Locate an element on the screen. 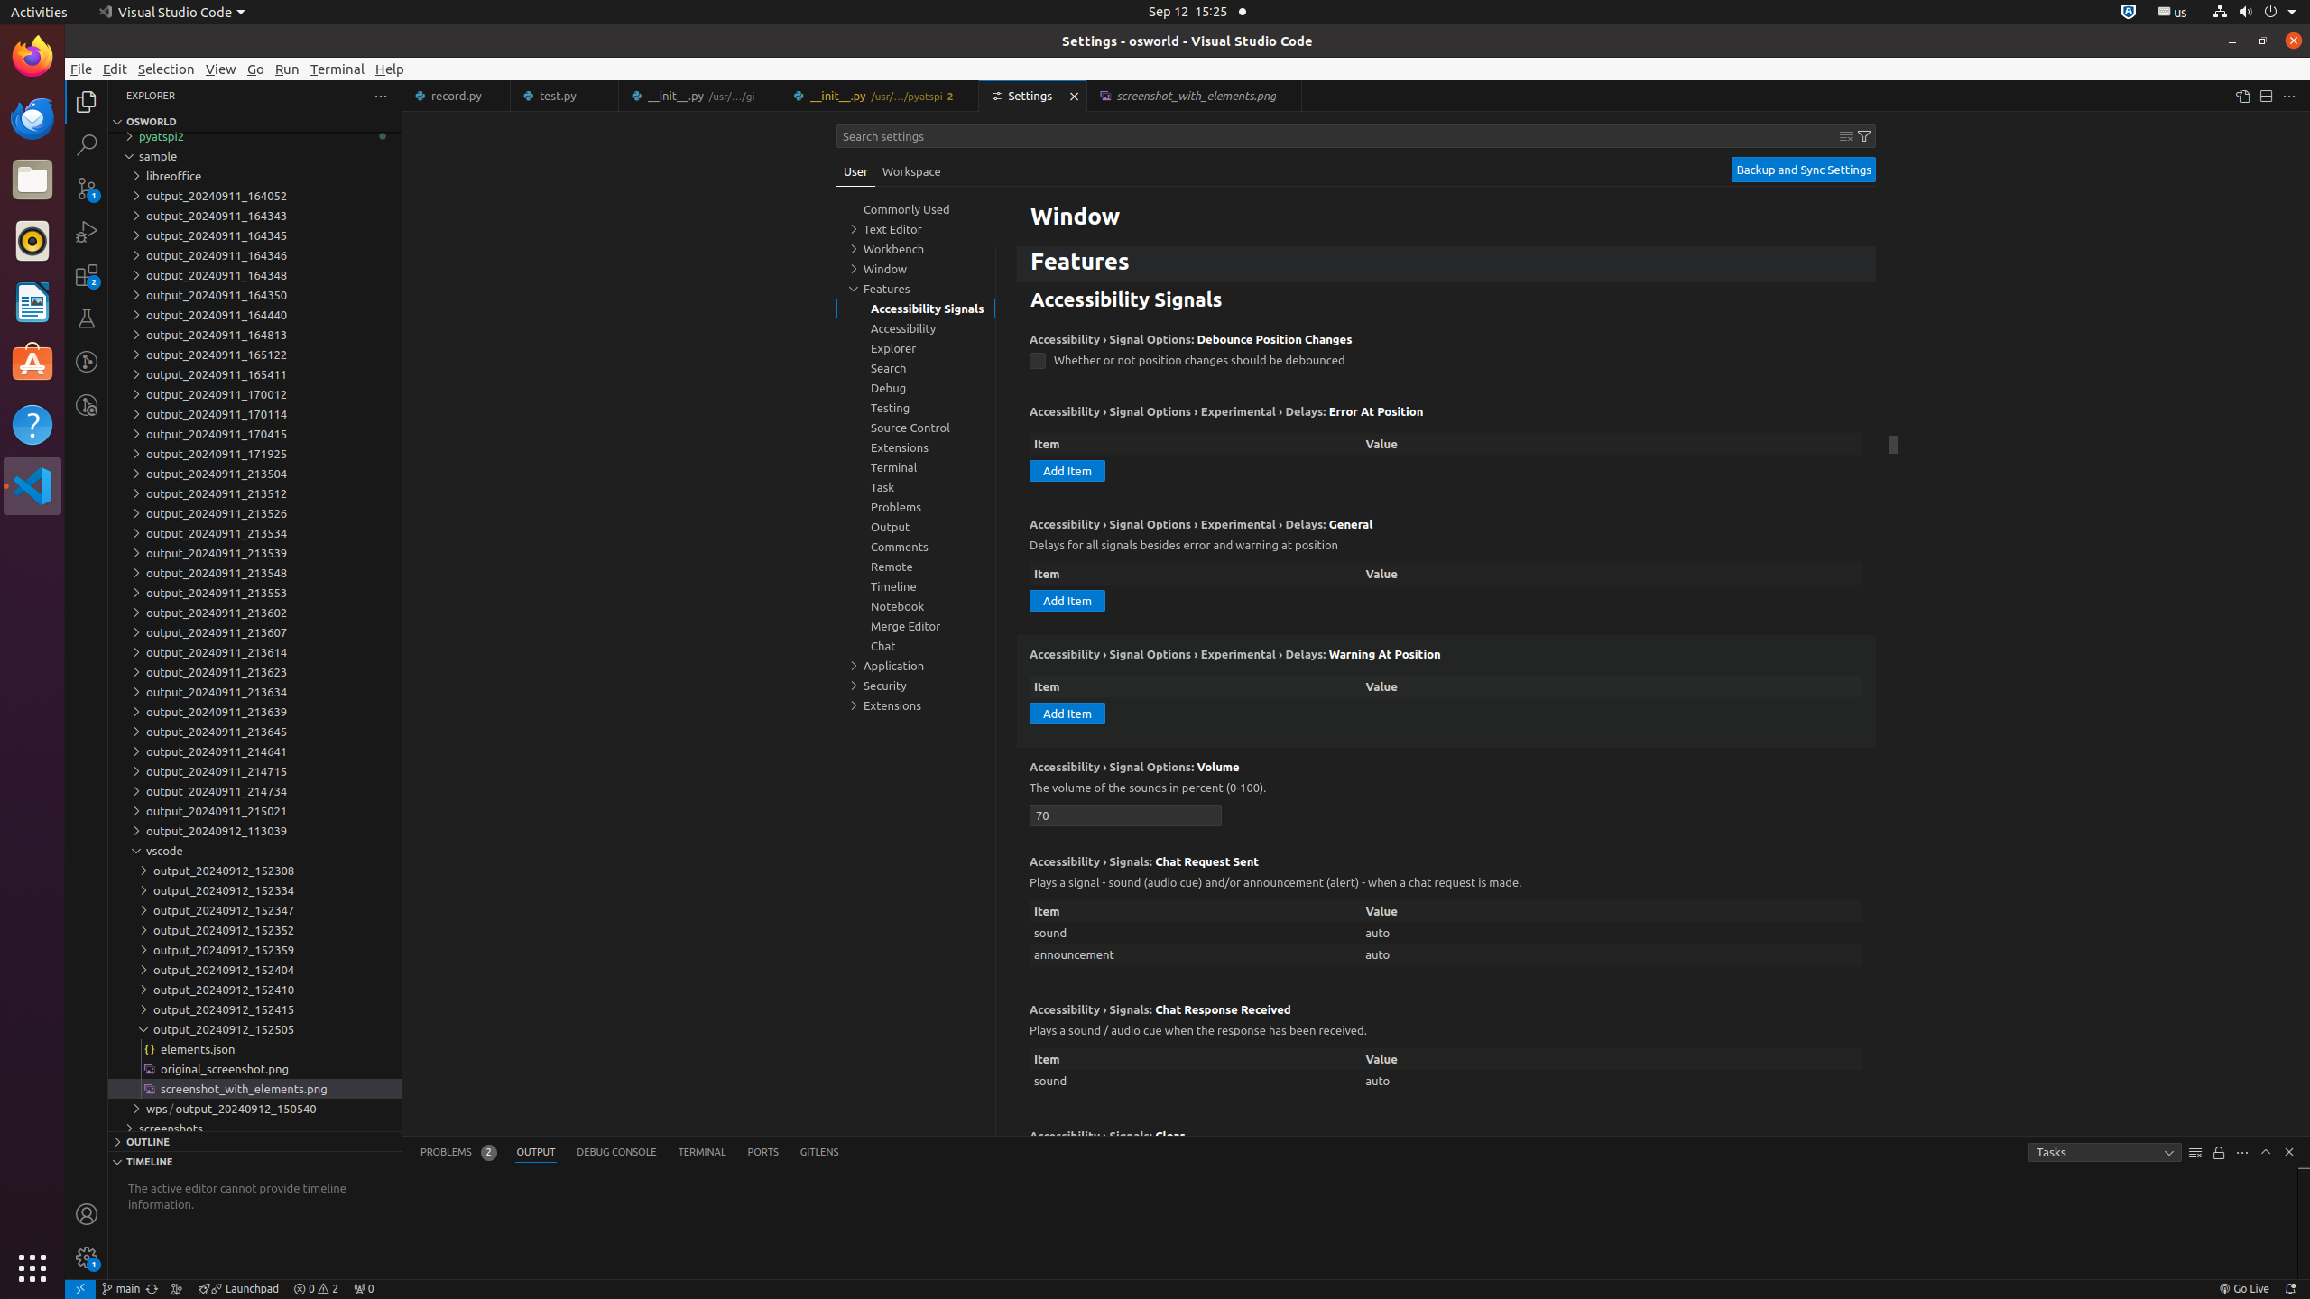 This screenshot has width=2310, height=1299. output_20240911_213645 is located at coordinates (254, 732).